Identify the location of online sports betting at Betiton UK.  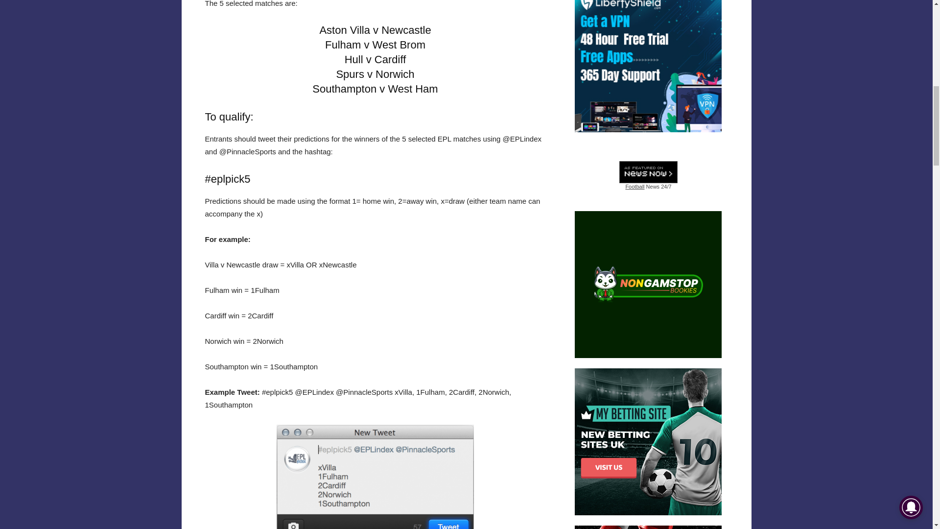
(648, 527).